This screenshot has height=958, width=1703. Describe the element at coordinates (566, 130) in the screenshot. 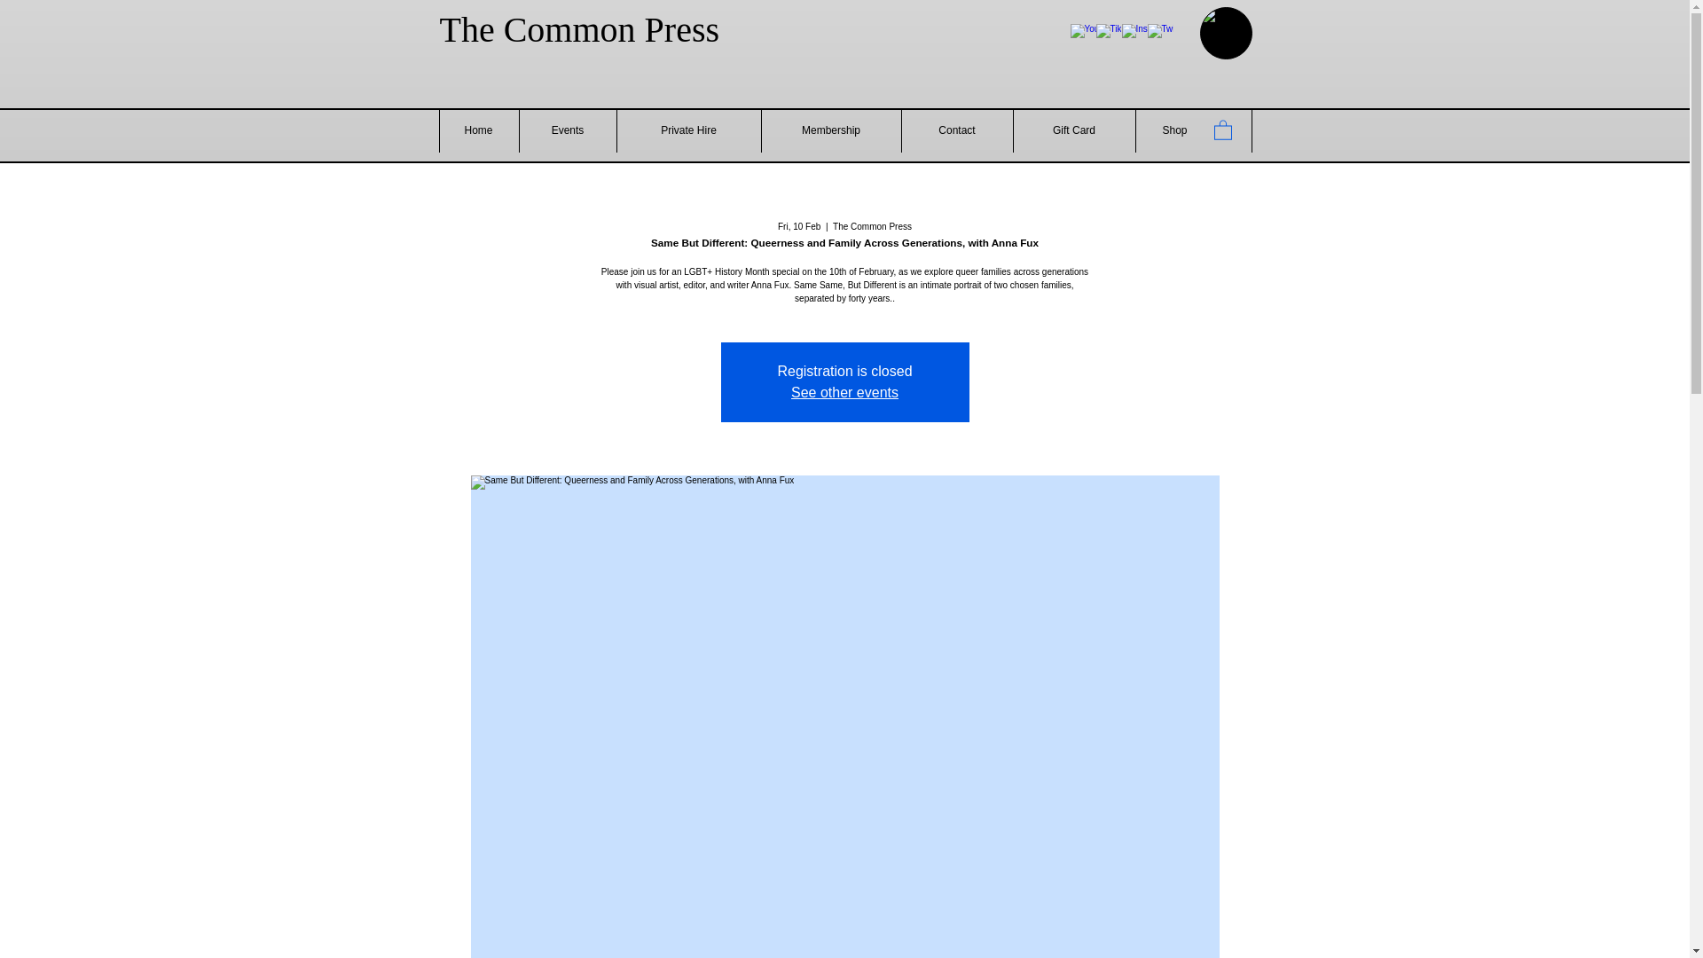

I see `Events` at that location.